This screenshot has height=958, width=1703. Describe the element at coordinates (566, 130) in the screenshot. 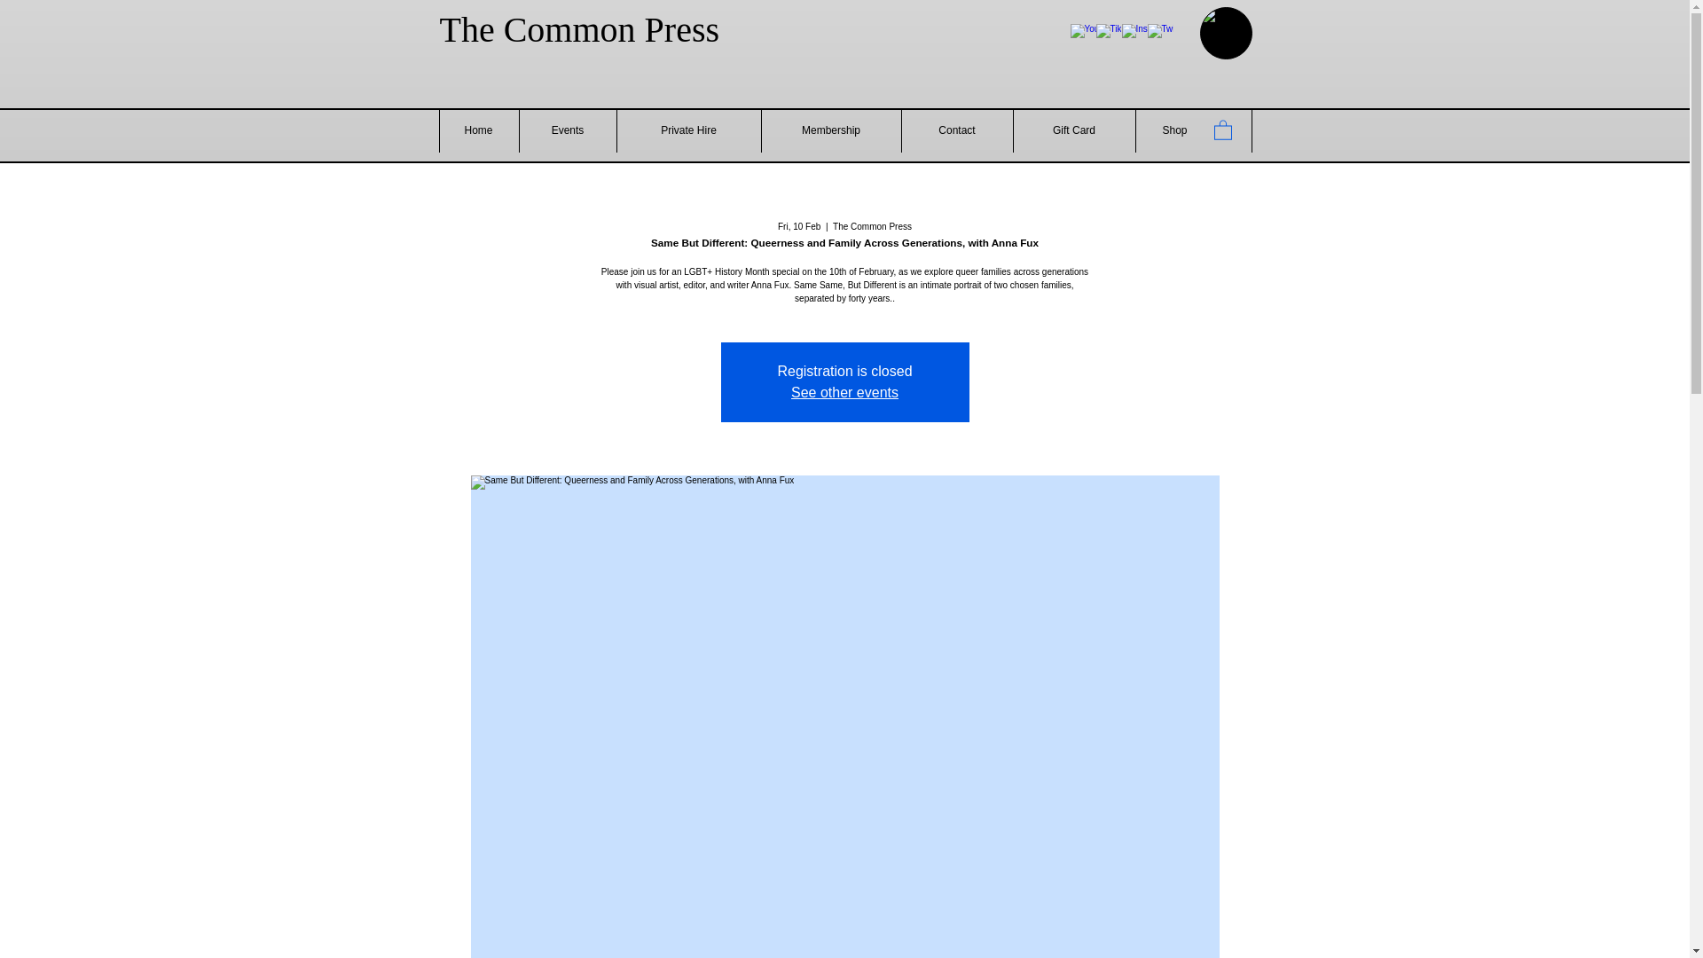

I see `Events` at that location.